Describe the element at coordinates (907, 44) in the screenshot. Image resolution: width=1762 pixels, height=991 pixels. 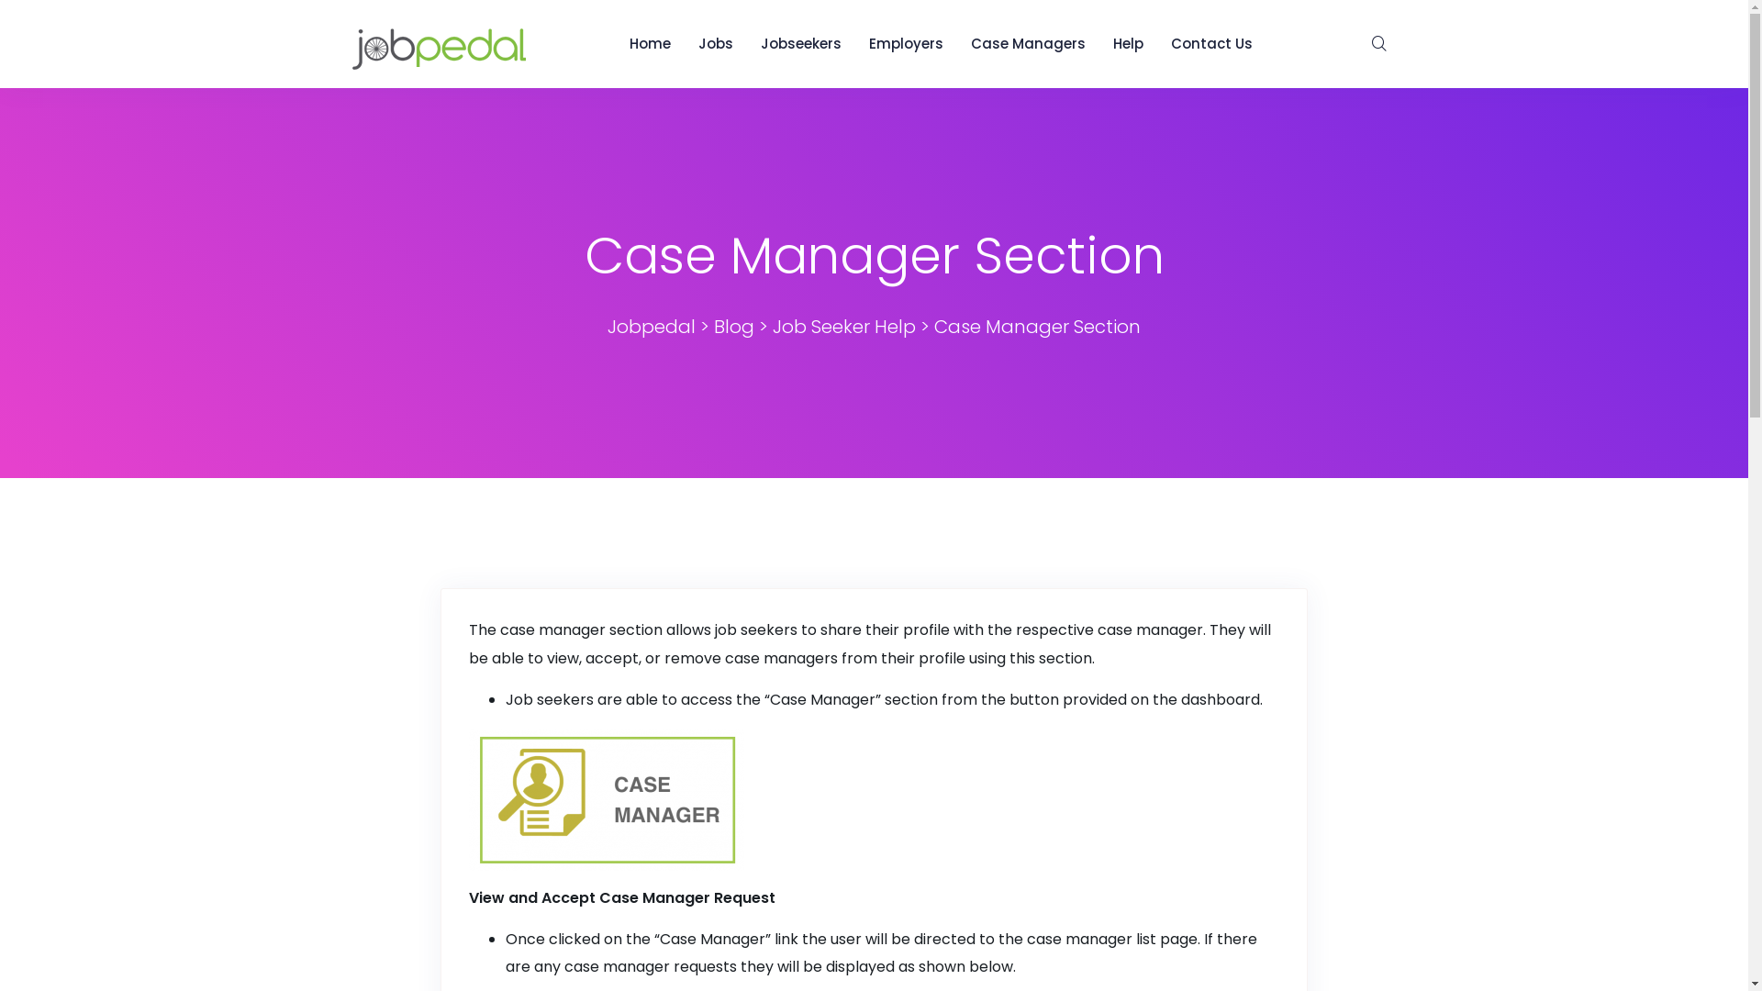
I see `Employers` at that location.